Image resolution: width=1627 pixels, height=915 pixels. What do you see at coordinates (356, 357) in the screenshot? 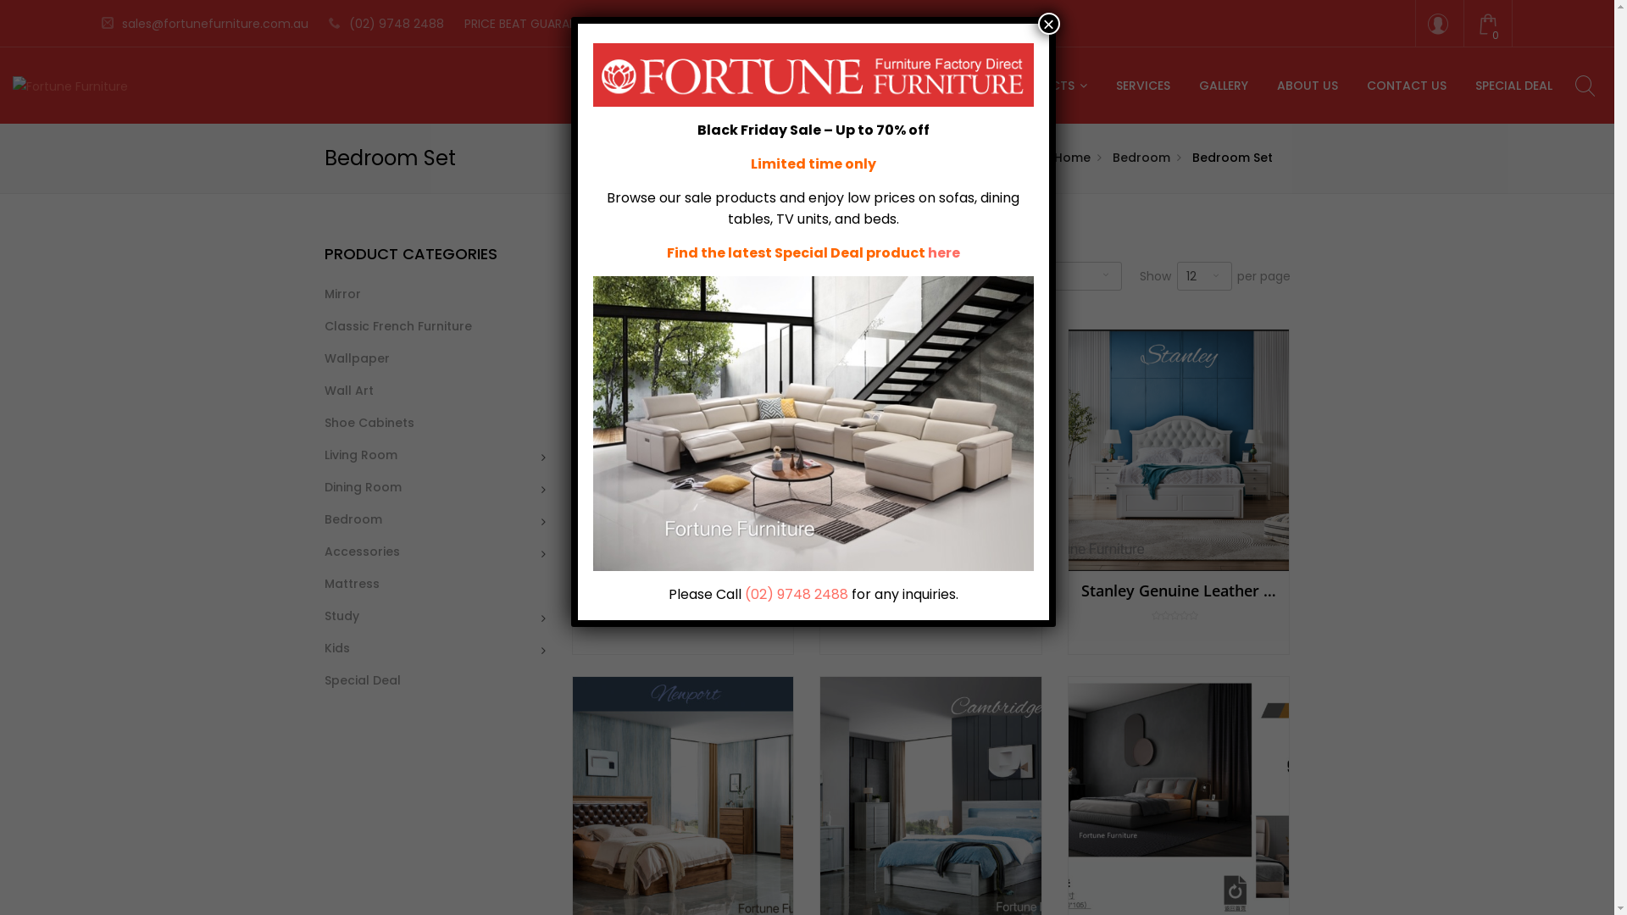
I see `Wallpaper` at bounding box center [356, 357].